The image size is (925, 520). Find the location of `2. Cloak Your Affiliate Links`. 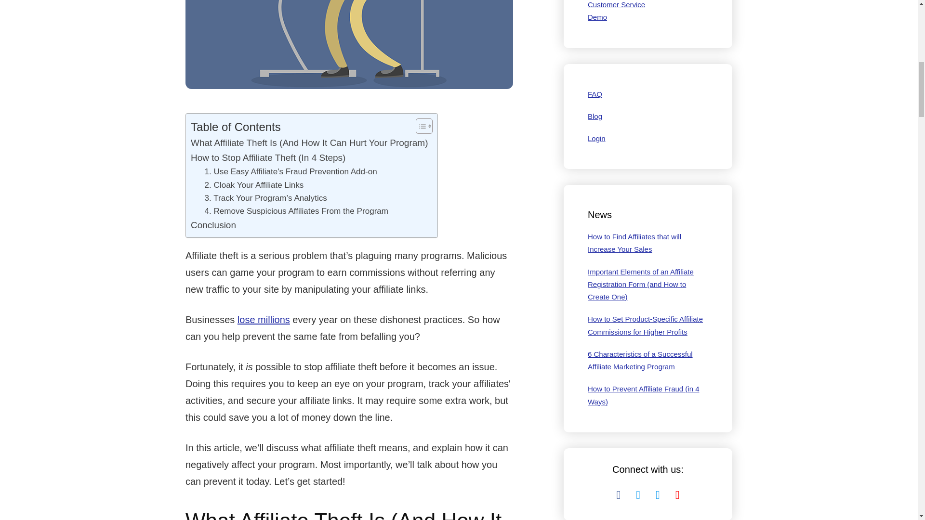

2. Cloak Your Affiliate Links is located at coordinates (253, 185).